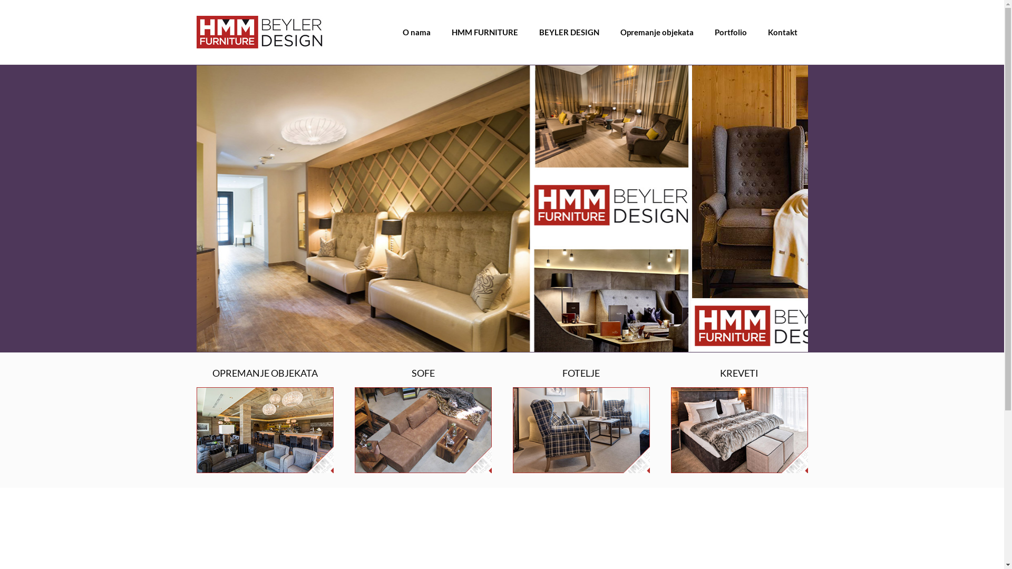  Describe the element at coordinates (713, 476) in the screenshot. I see `Bosnian` at that location.